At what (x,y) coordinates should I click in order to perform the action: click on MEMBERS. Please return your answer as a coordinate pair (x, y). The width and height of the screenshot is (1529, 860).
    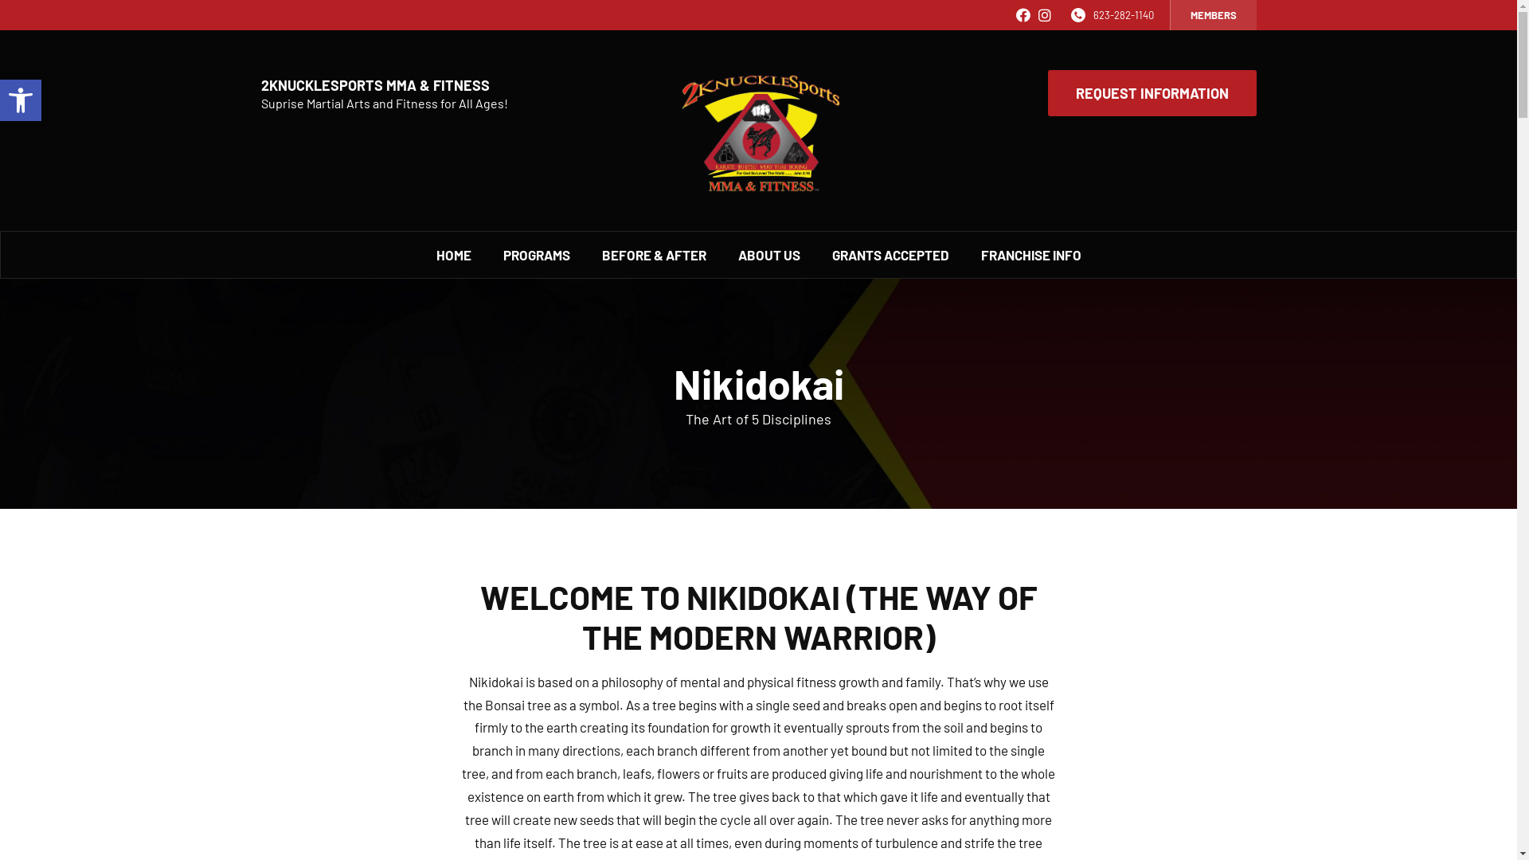
    Looking at the image, I should click on (1213, 15).